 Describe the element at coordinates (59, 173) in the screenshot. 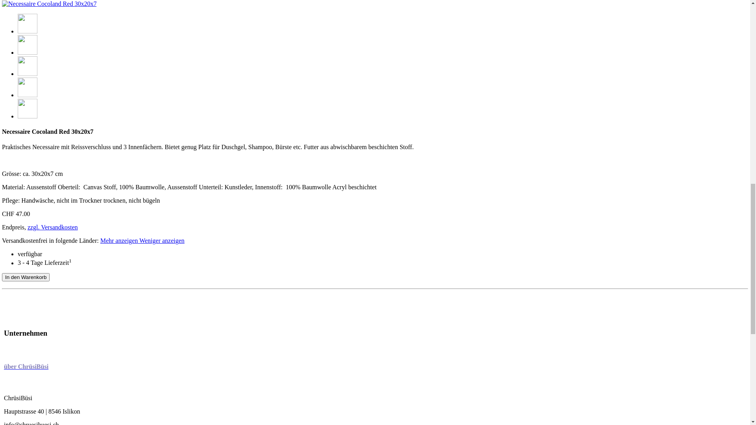

I see `Beauty & Gesundheit` at that location.